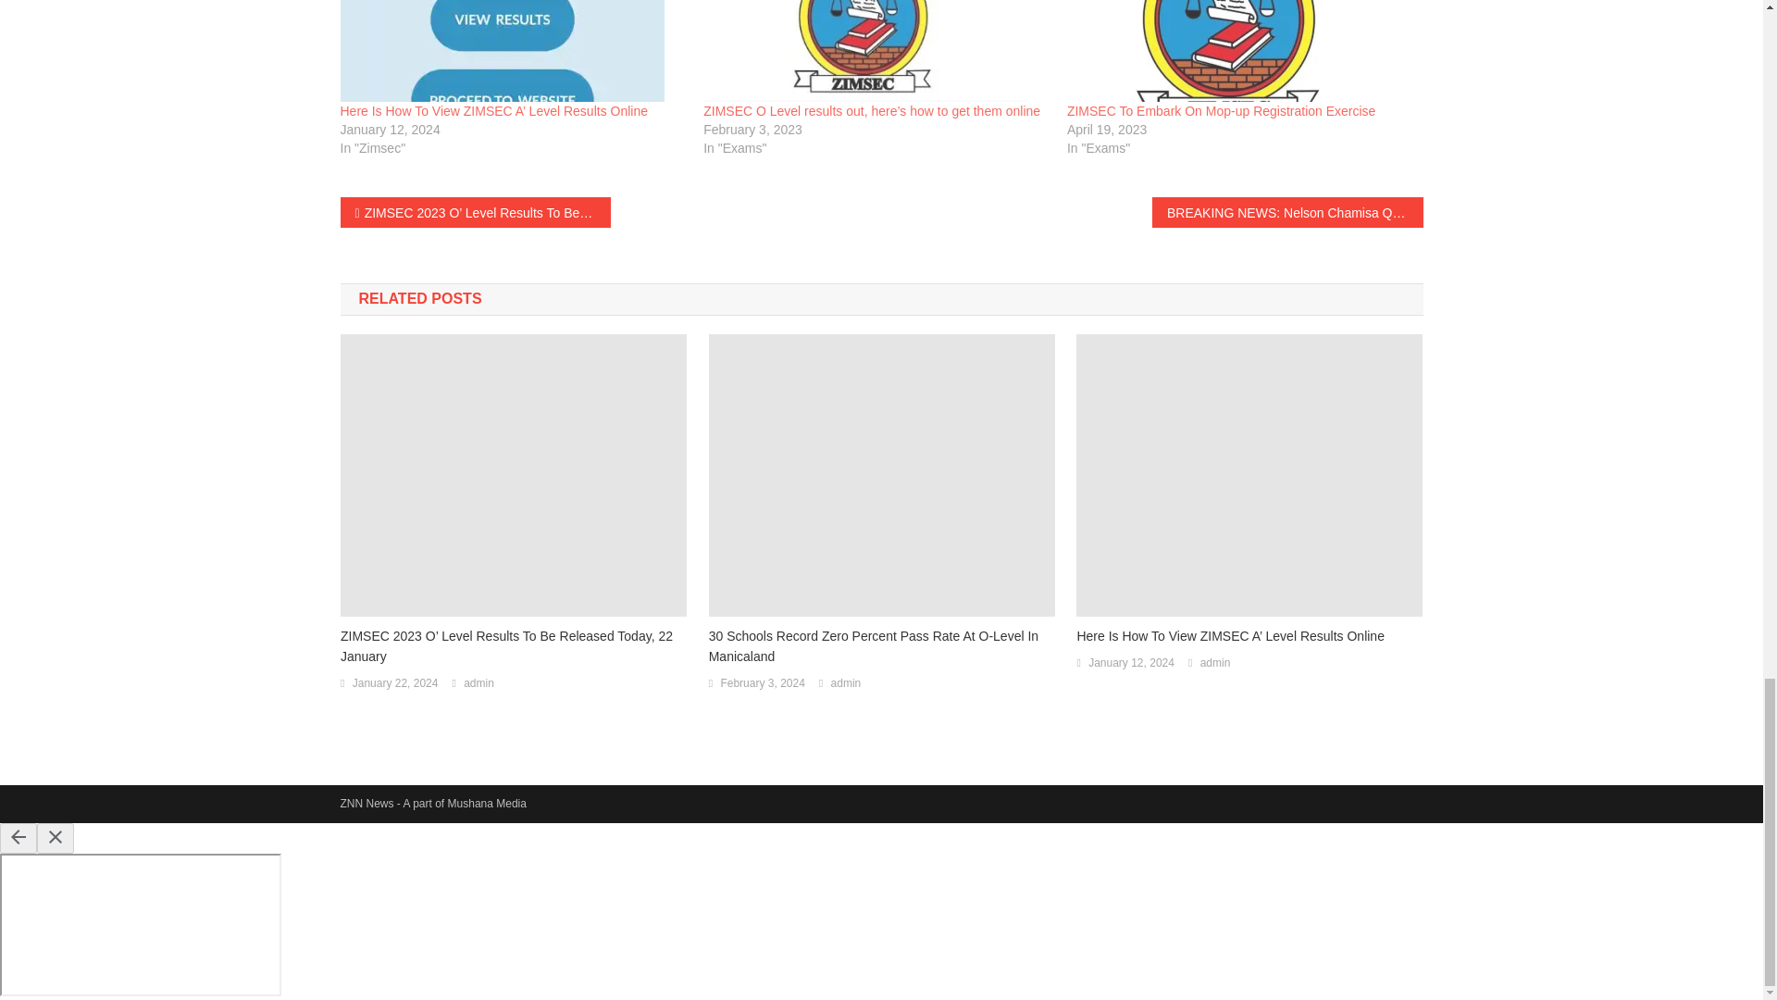  I want to click on ZIMSEC To Embark On Mop-up Registration Exercise, so click(1222, 111).